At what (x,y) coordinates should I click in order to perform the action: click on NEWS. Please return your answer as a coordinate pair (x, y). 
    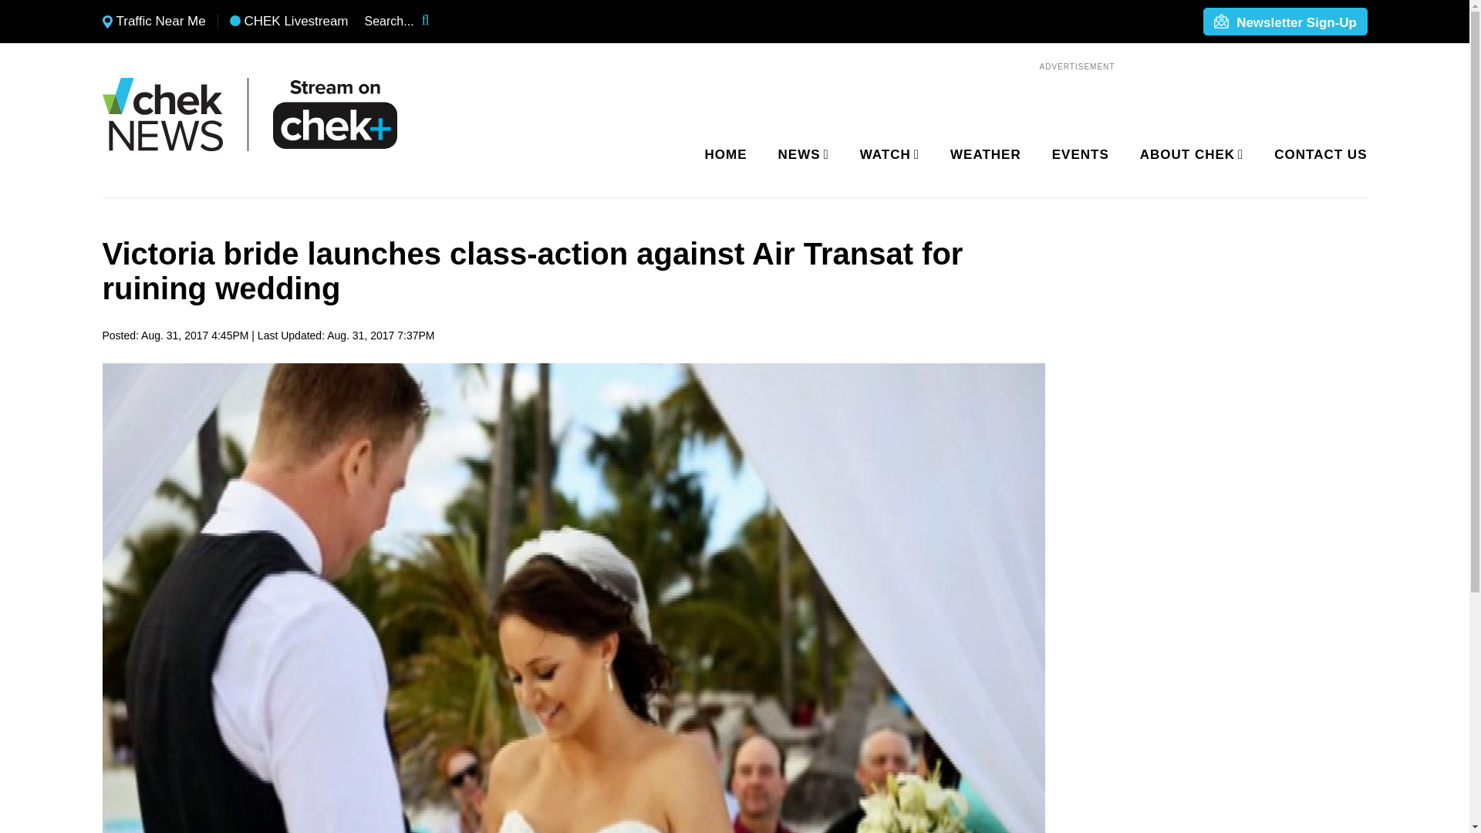
    Looking at the image, I should click on (801, 155).